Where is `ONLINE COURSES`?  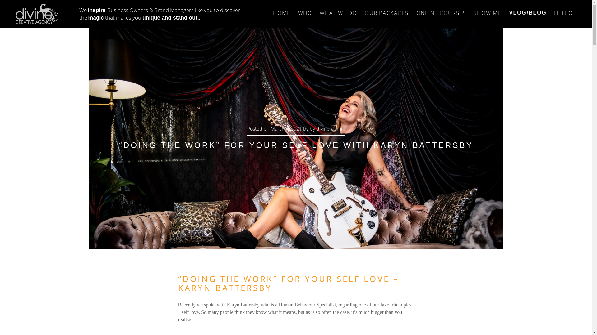
ONLINE COURSES is located at coordinates (441, 10).